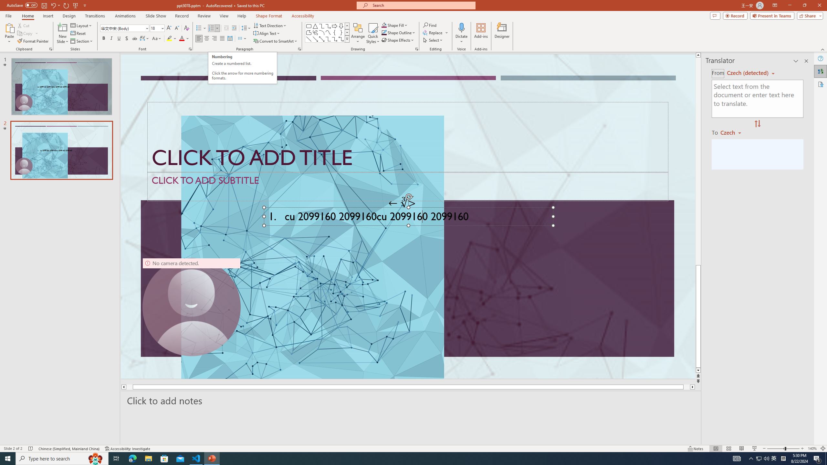  What do you see at coordinates (398, 40) in the screenshot?
I see `Shape Effects` at bounding box center [398, 40].